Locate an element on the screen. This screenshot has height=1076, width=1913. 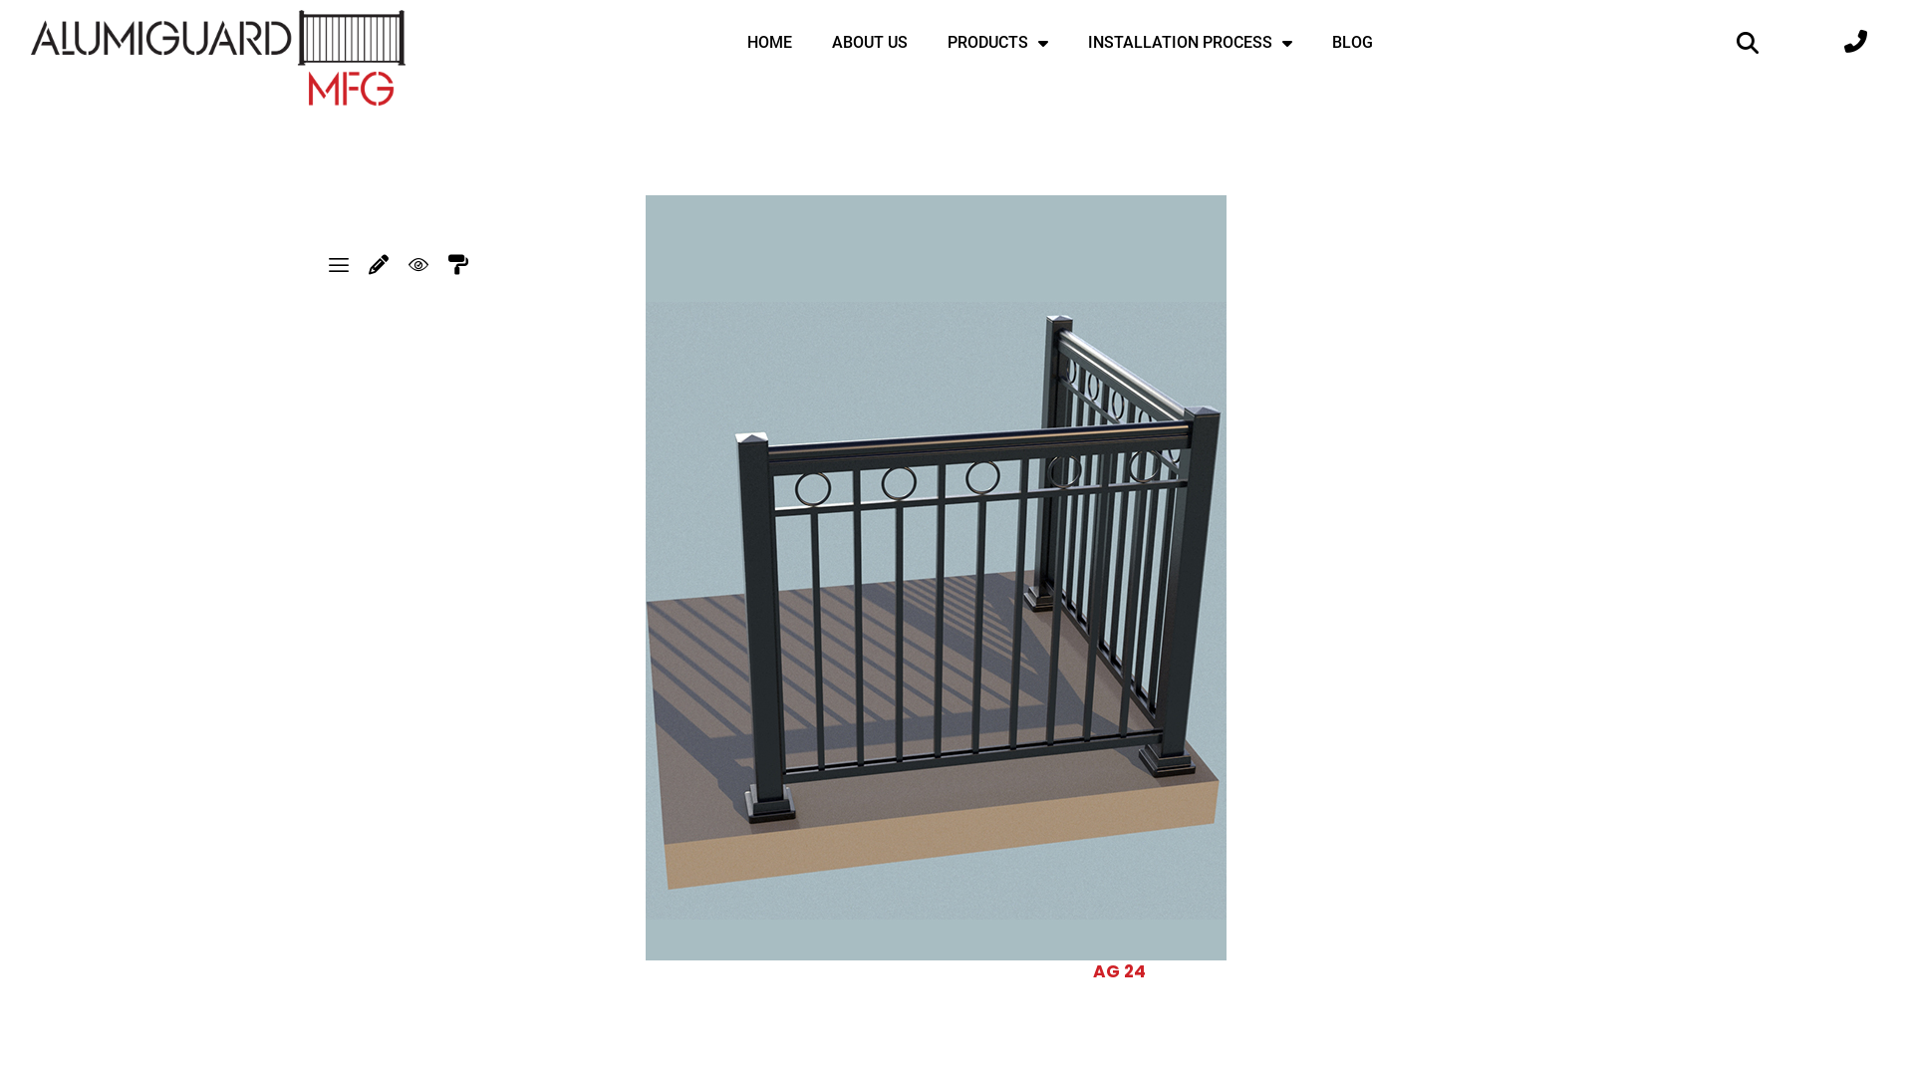
Device is located at coordinates (339, 265).